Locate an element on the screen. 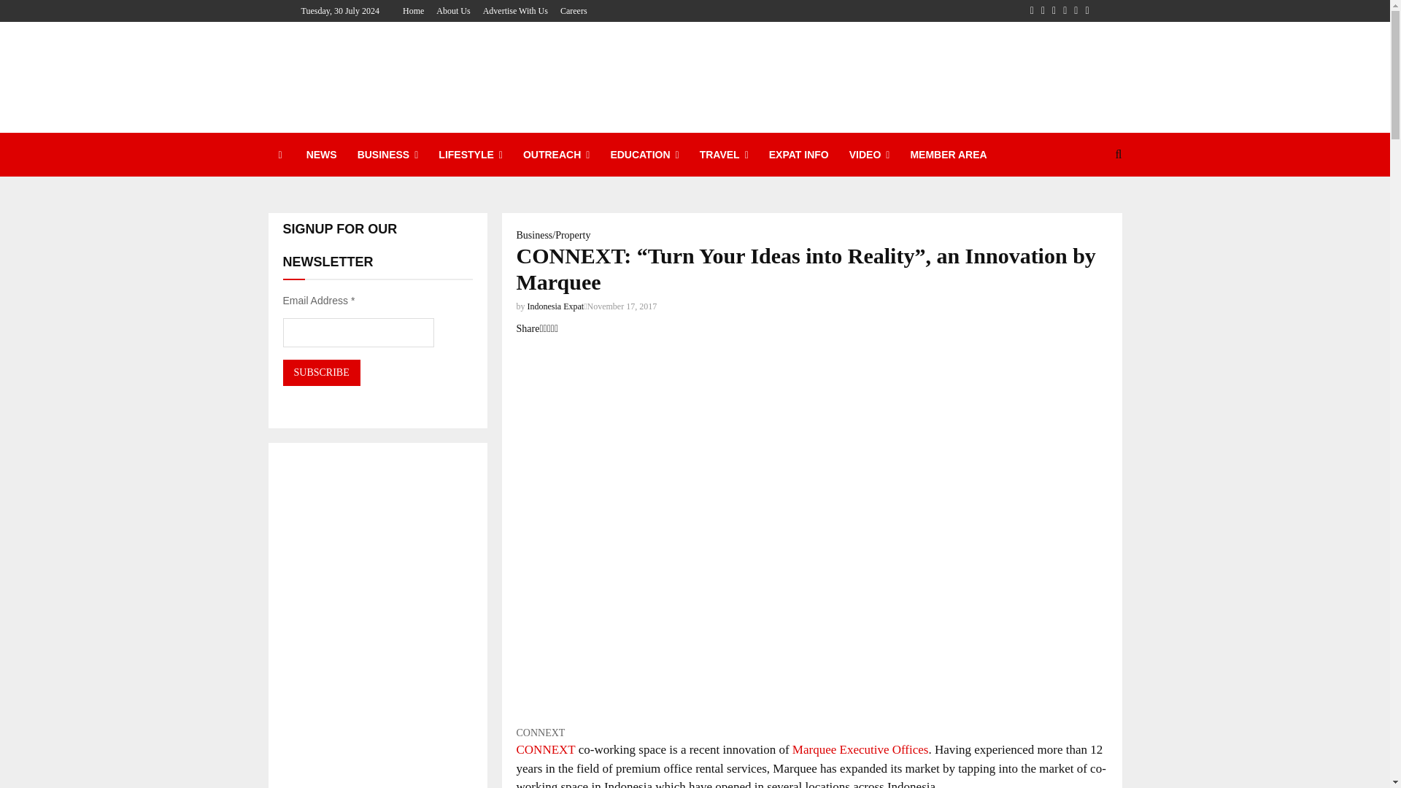 The height and width of the screenshot is (788, 1401). EXPAT INFO is located at coordinates (799, 155).